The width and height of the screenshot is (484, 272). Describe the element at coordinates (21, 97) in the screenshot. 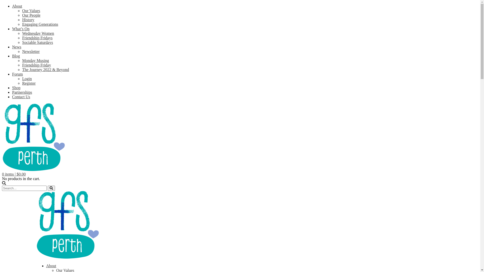

I see `Contact Us` at that location.